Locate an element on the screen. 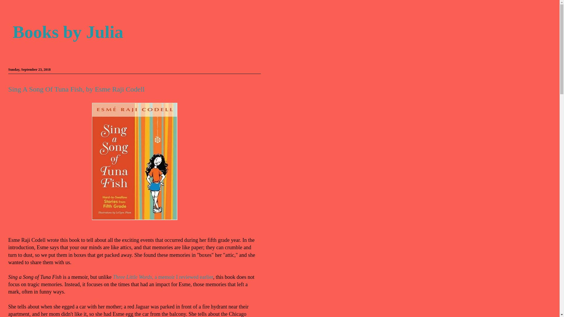  , a memoir I reviewed earlier is located at coordinates (182, 277).